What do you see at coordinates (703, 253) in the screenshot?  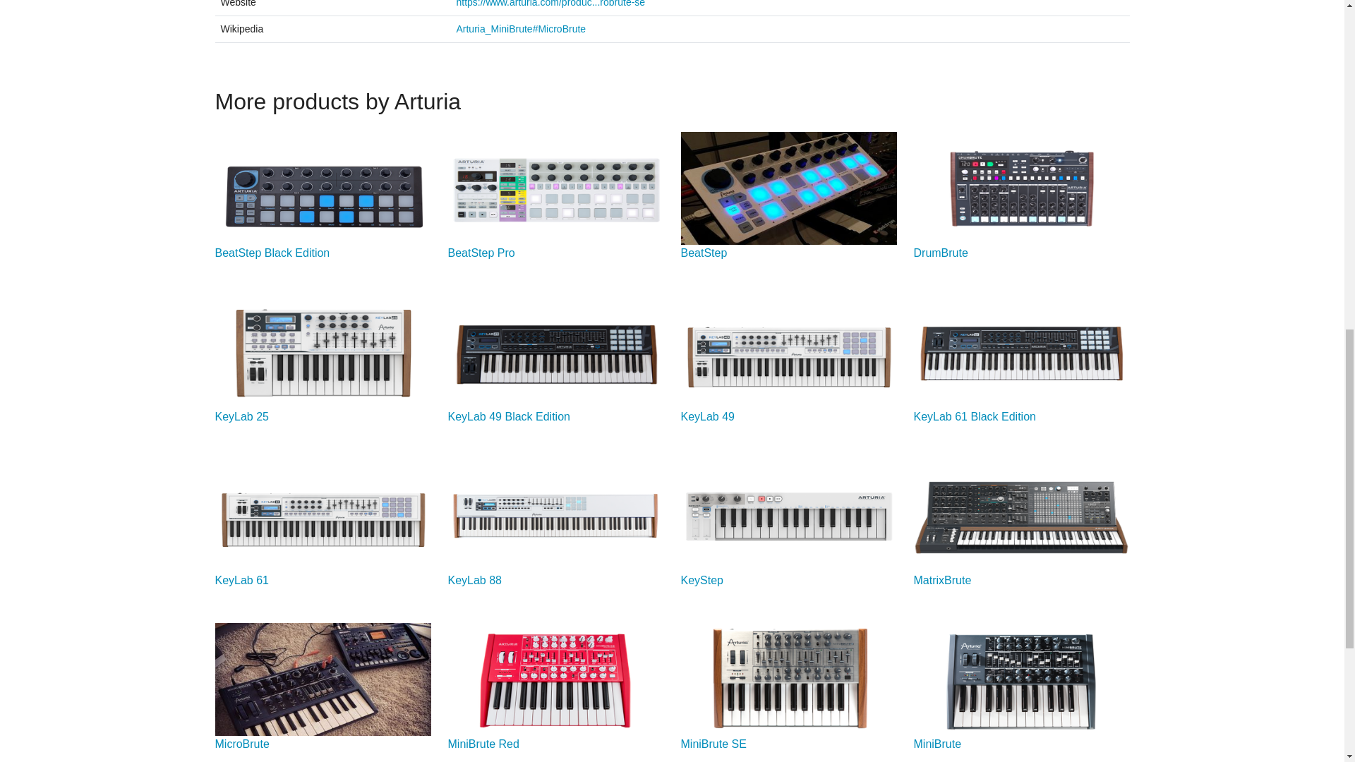 I see `BeatStep` at bounding box center [703, 253].